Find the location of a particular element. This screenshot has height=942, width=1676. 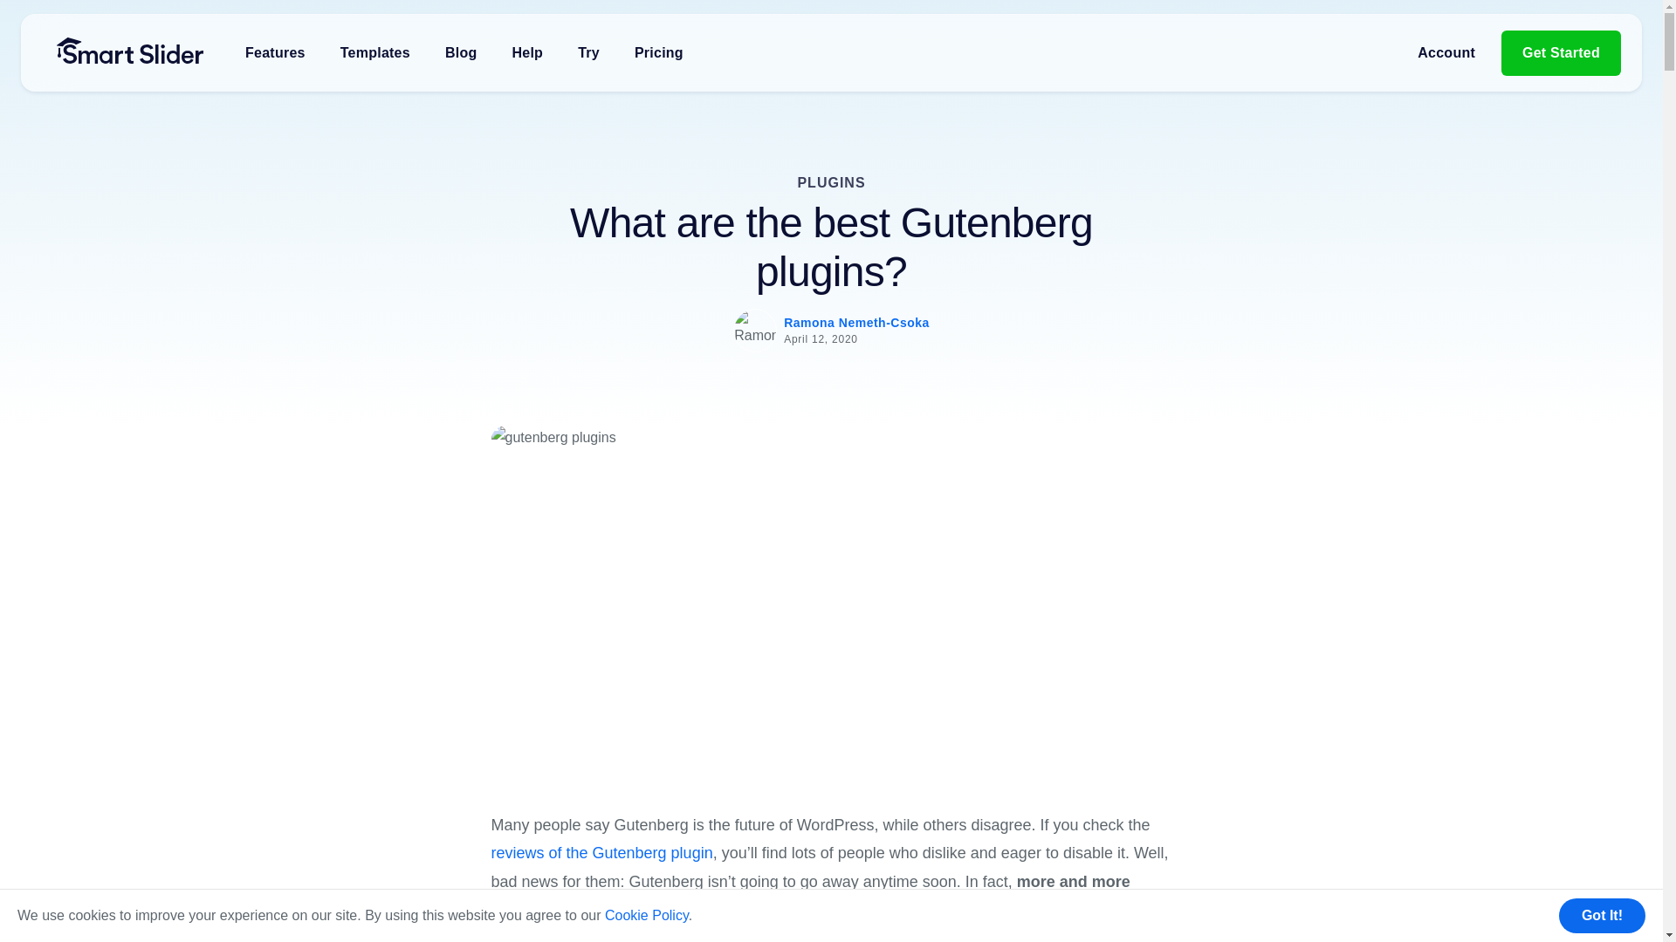

Templates is located at coordinates (375, 52).